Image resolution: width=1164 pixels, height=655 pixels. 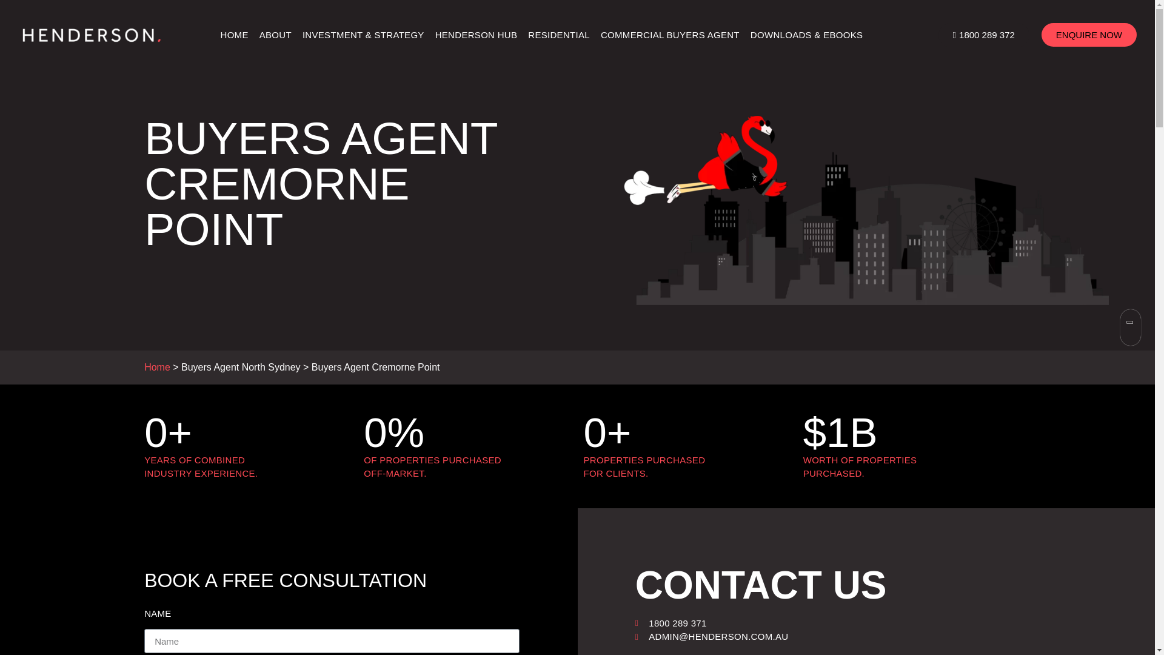 I want to click on 1800 289 372, so click(x=983, y=35).